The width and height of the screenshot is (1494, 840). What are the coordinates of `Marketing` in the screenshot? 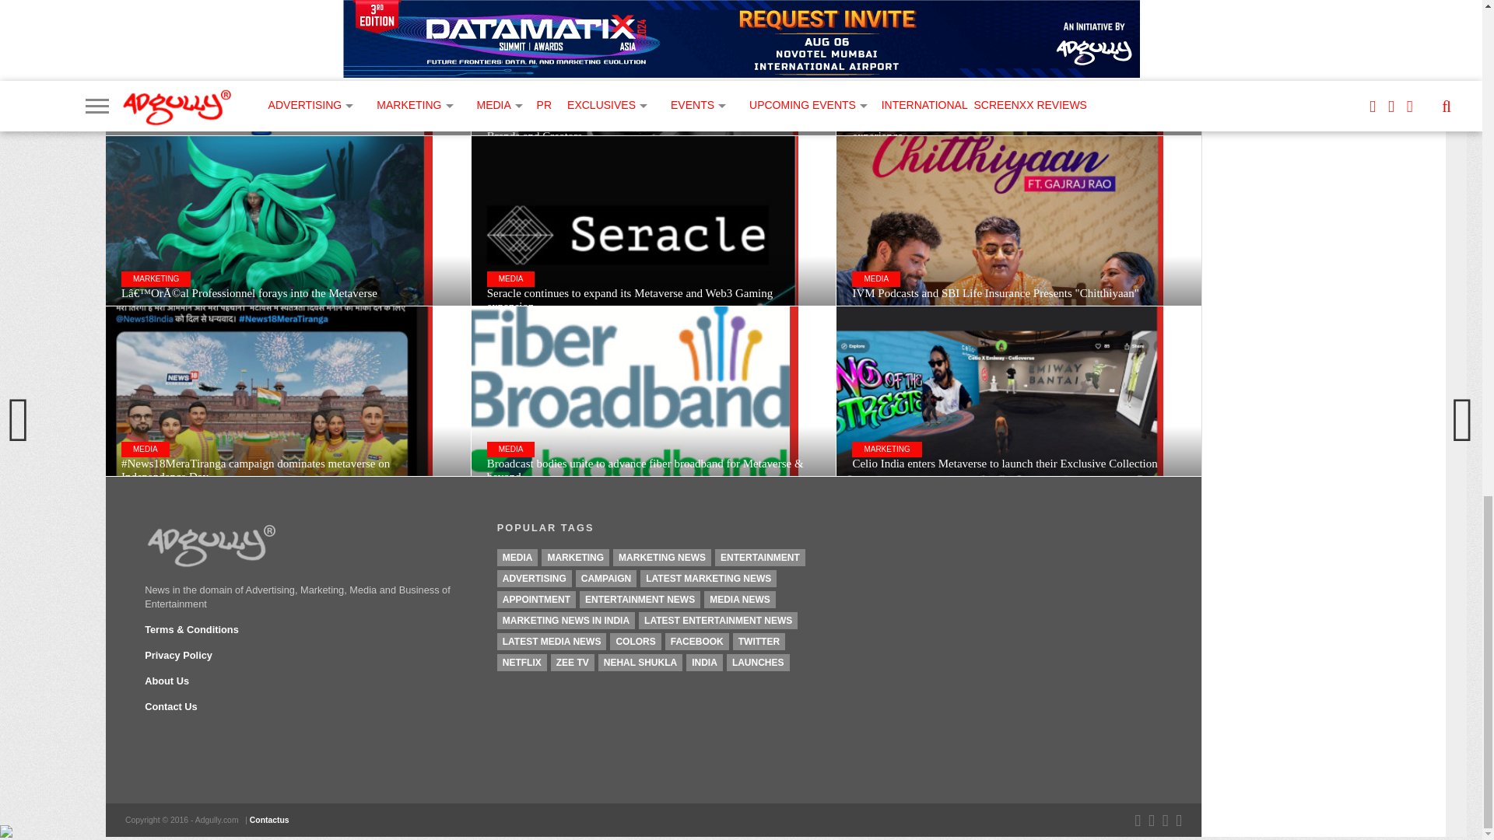 It's located at (575, 557).